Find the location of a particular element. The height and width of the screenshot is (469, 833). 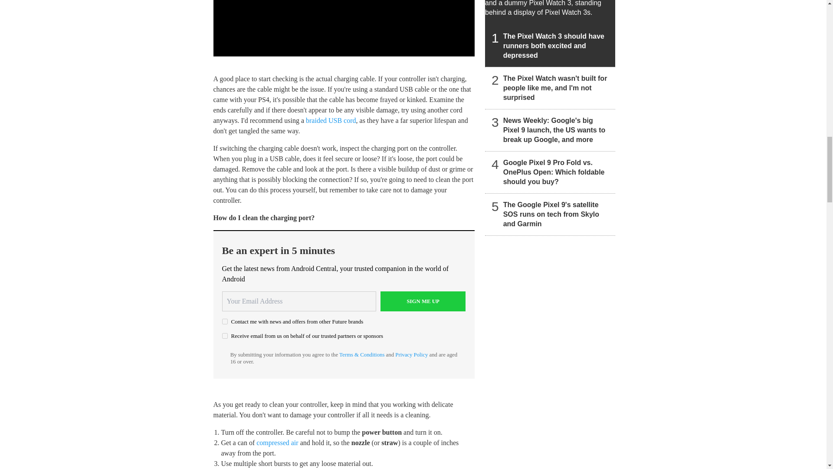

Sign me up is located at coordinates (423, 301).